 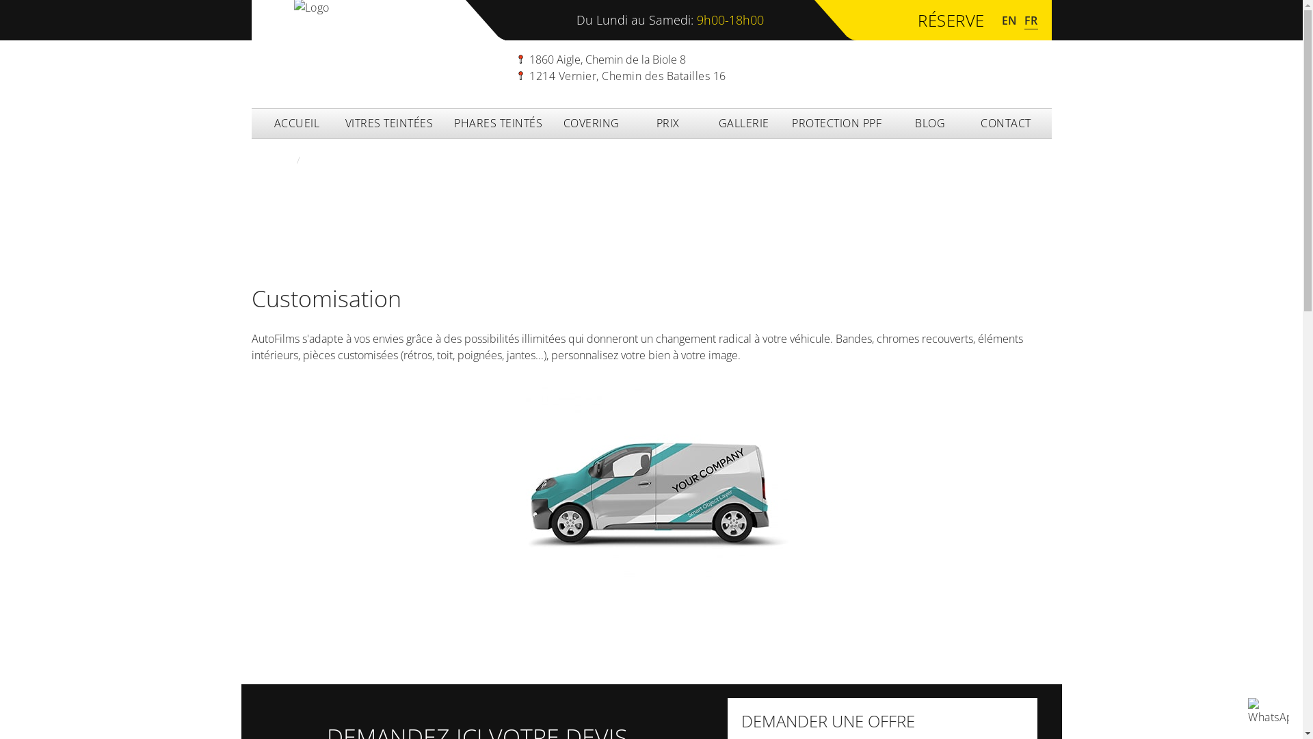 What do you see at coordinates (592, 123) in the screenshot?
I see `COVERING` at bounding box center [592, 123].